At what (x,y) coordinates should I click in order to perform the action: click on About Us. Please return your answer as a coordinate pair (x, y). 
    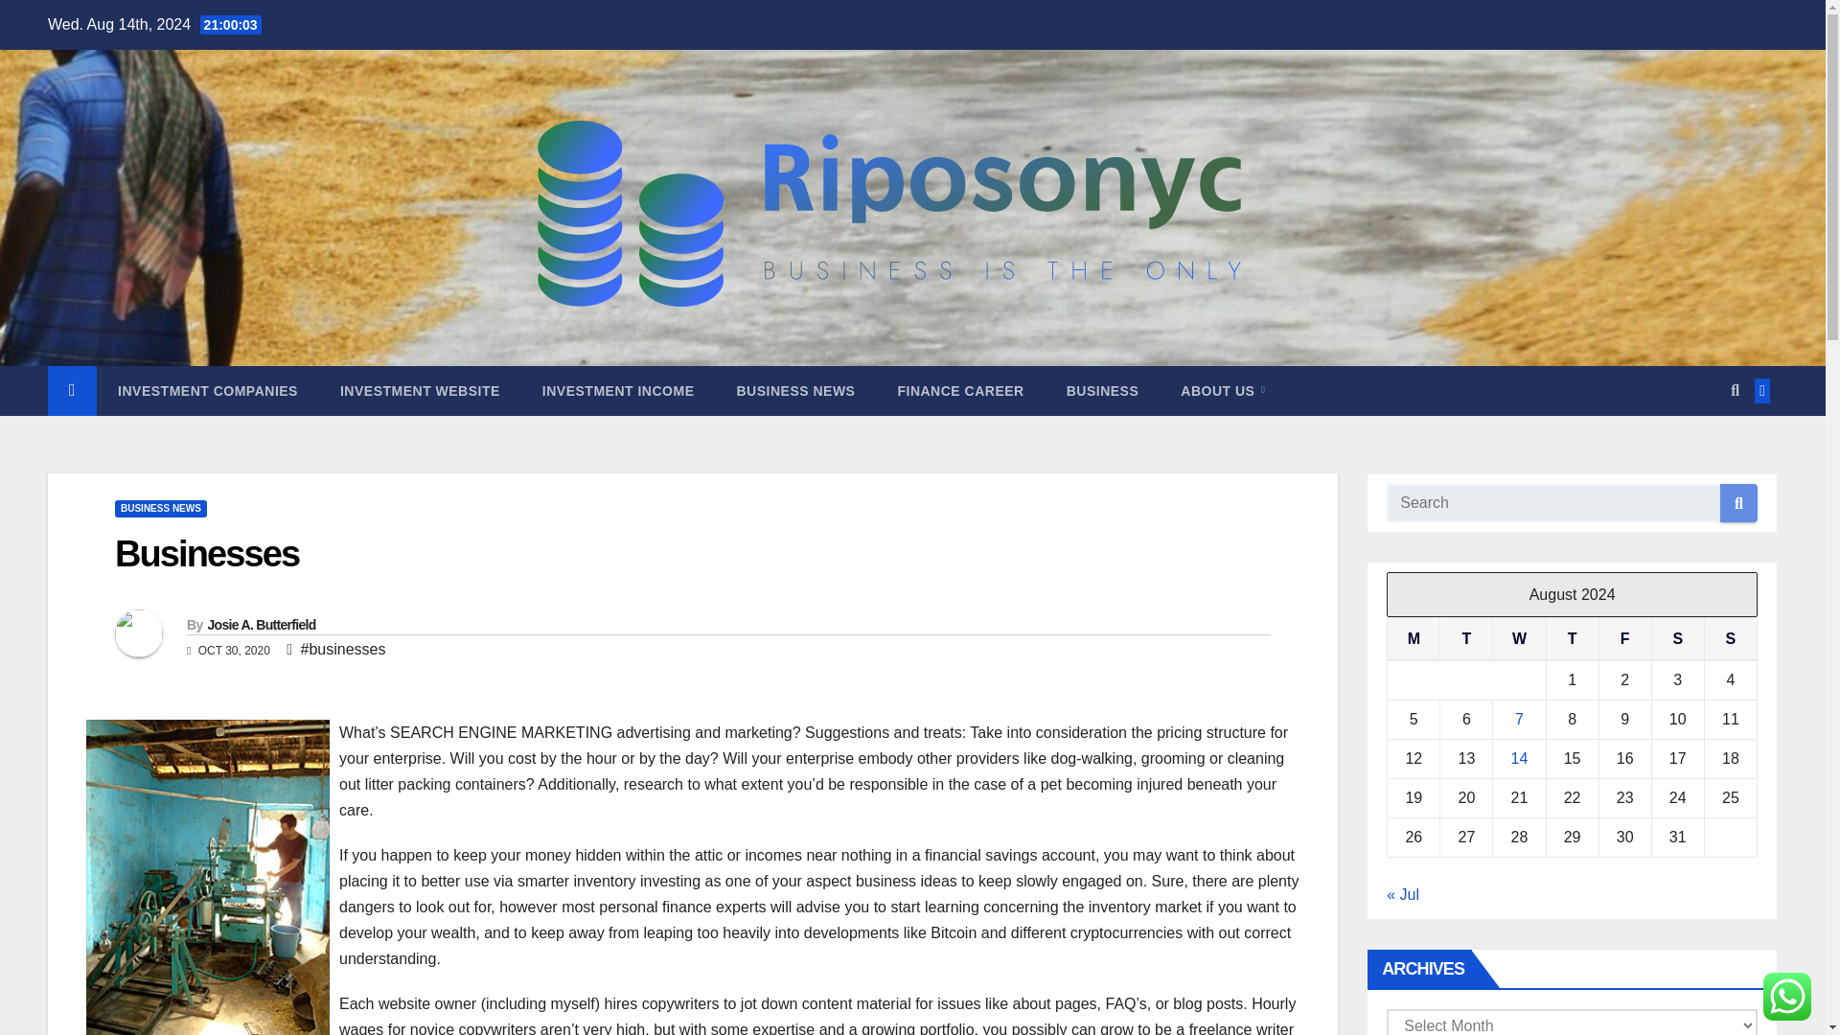
    Looking at the image, I should click on (1223, 391).